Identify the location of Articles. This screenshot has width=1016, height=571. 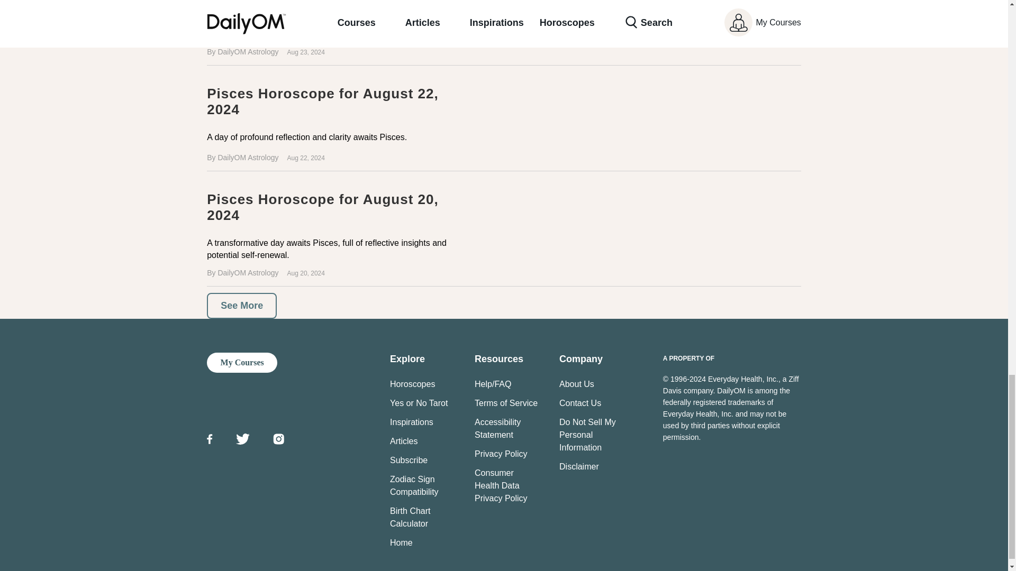
(404, 441).